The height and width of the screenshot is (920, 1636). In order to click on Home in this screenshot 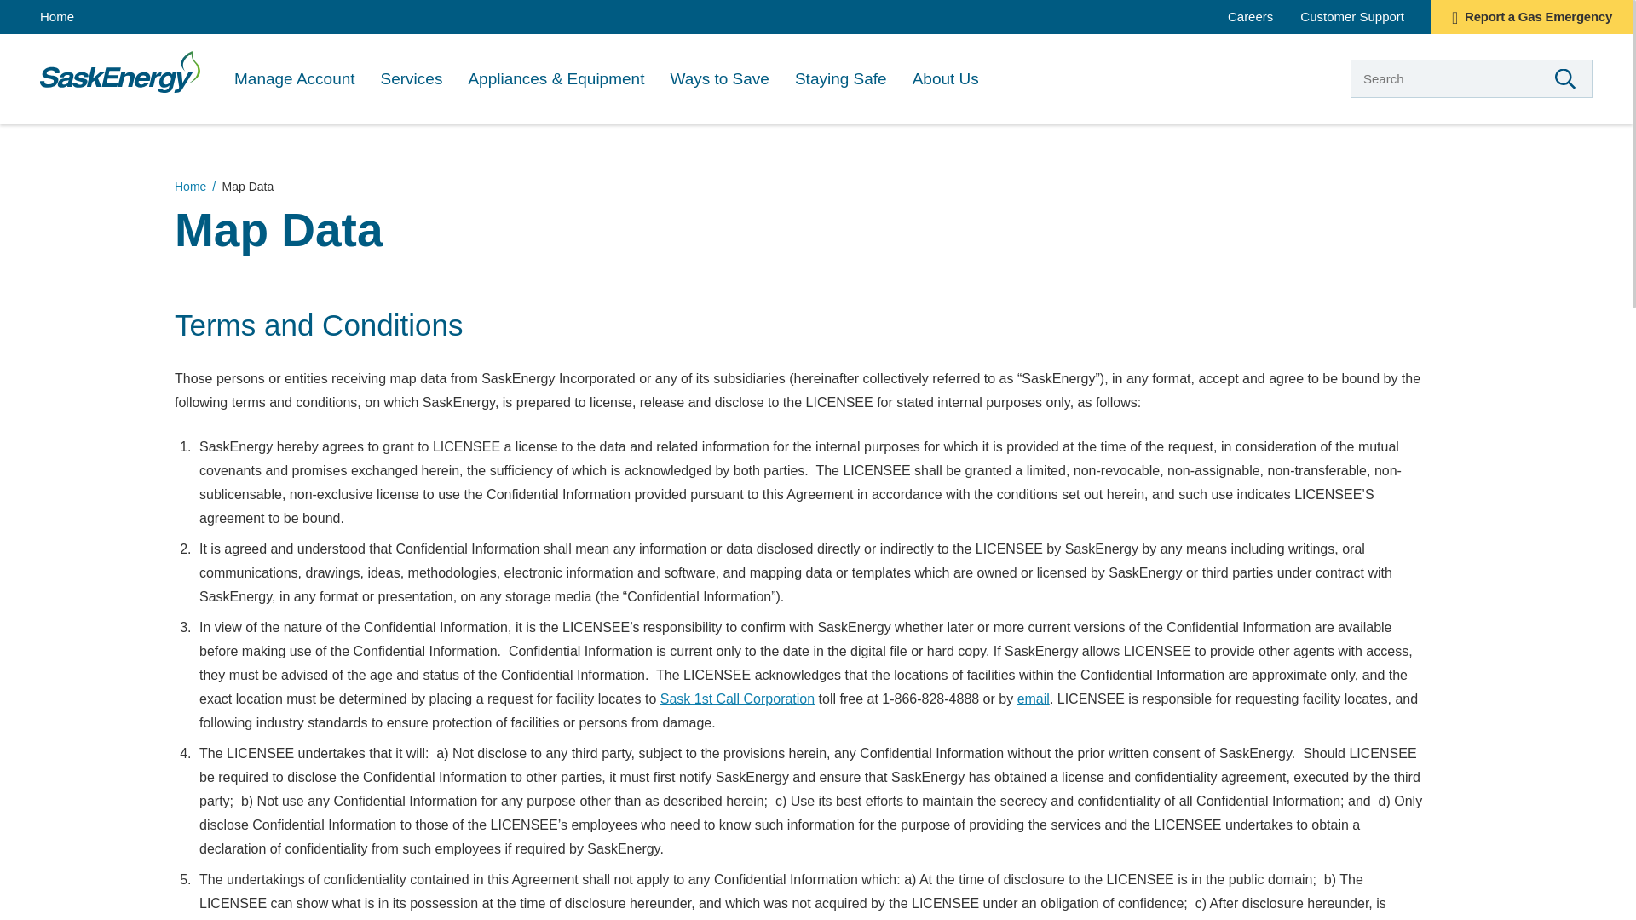, I will do `click(56, 17)`.